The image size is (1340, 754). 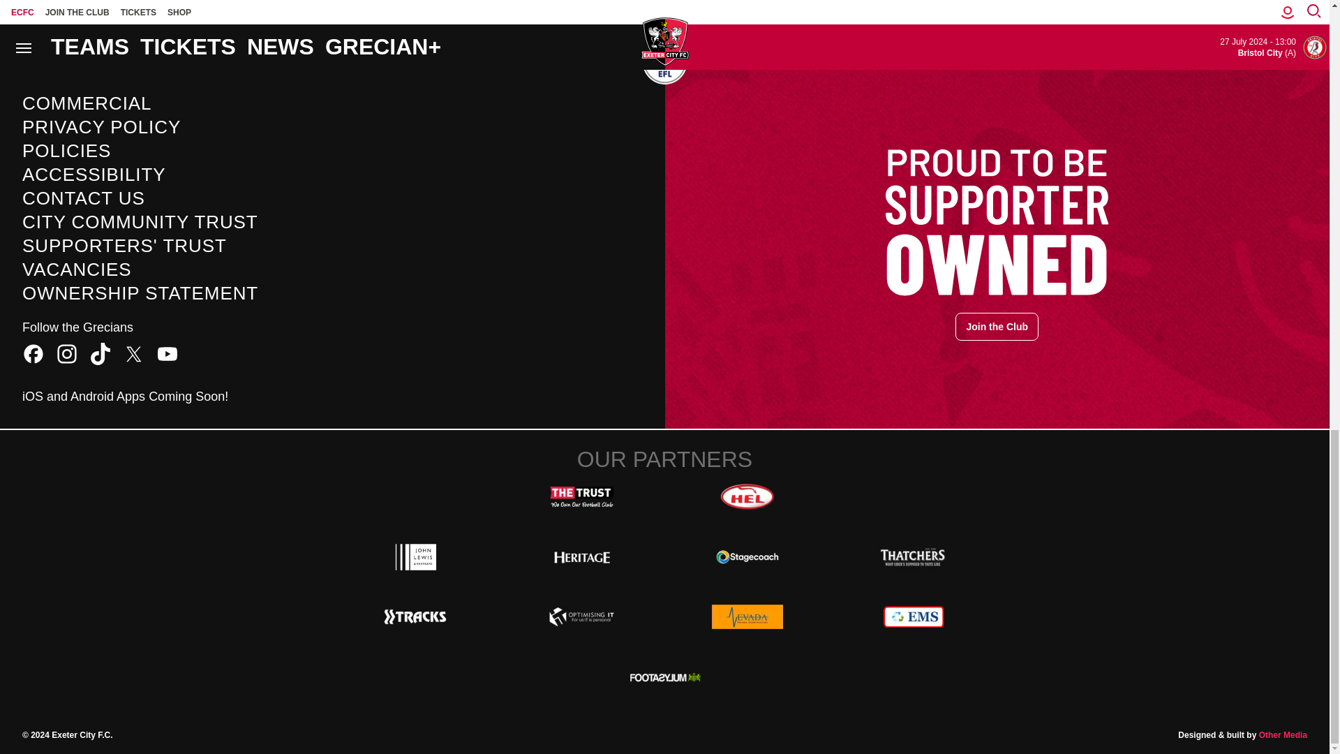 What do you see at coordinates (416, 556) in the screenshot?
I see `John Lewis` at bounding box center [416, 556].